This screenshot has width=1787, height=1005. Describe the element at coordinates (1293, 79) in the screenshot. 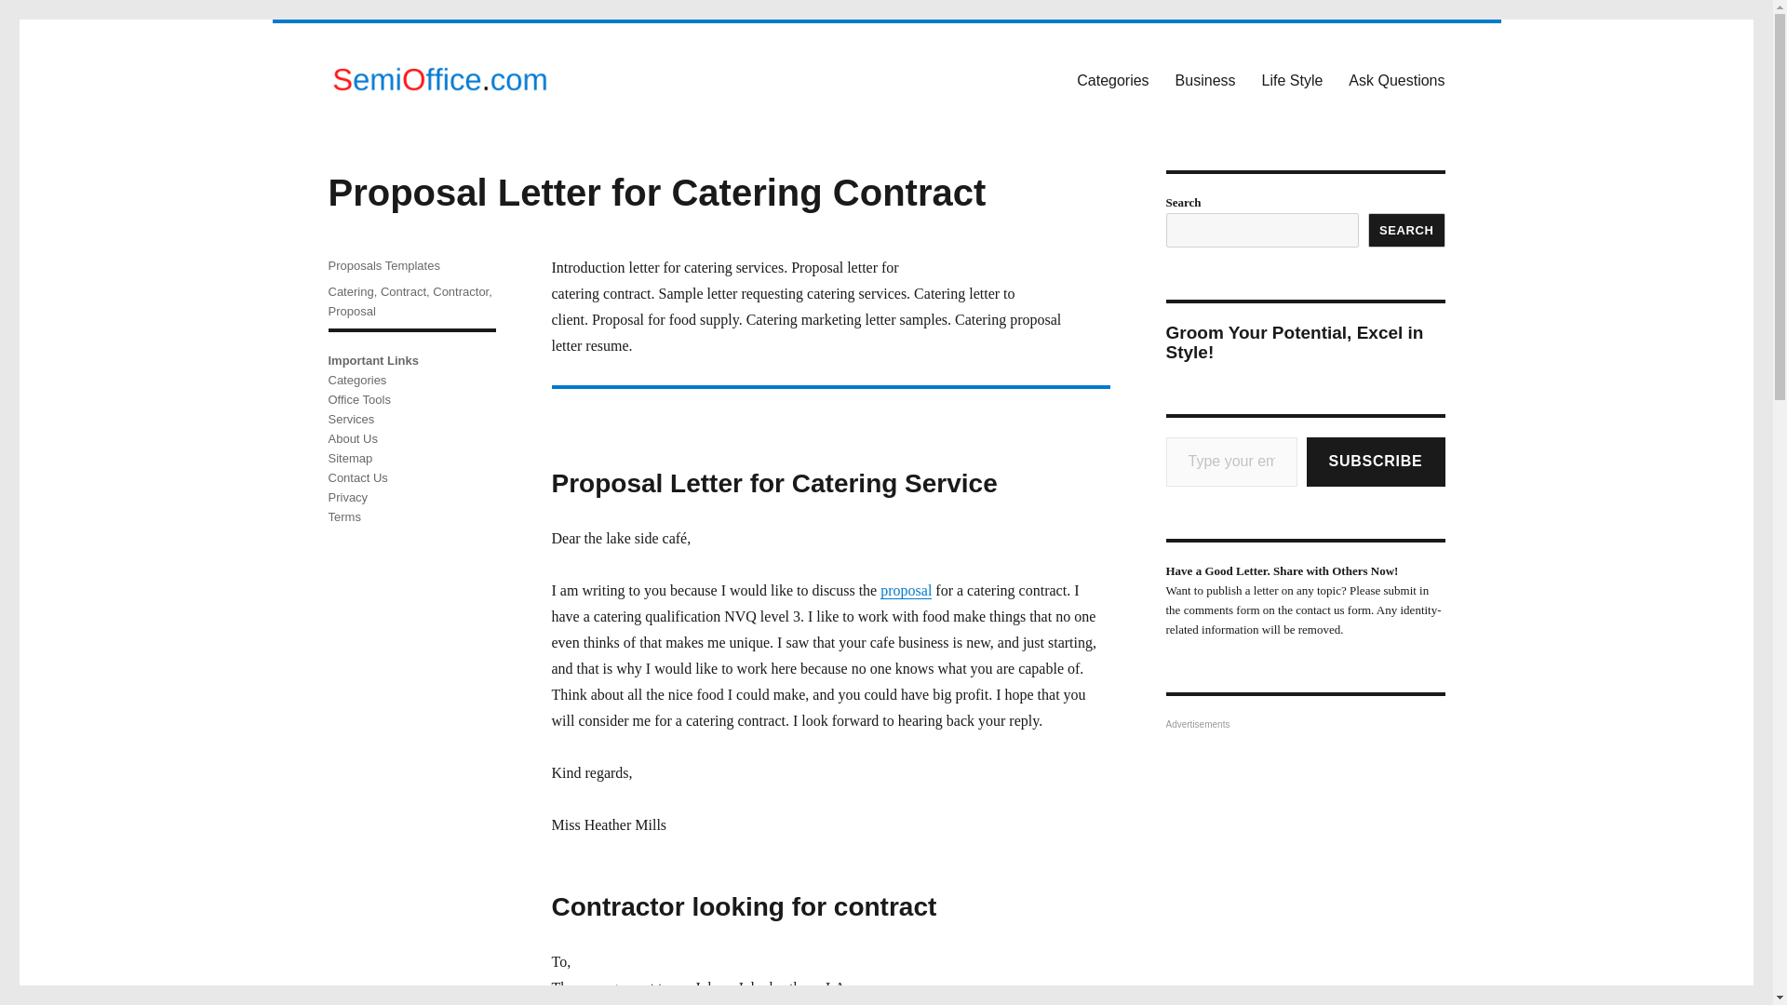

I see `Life Style` at that location.